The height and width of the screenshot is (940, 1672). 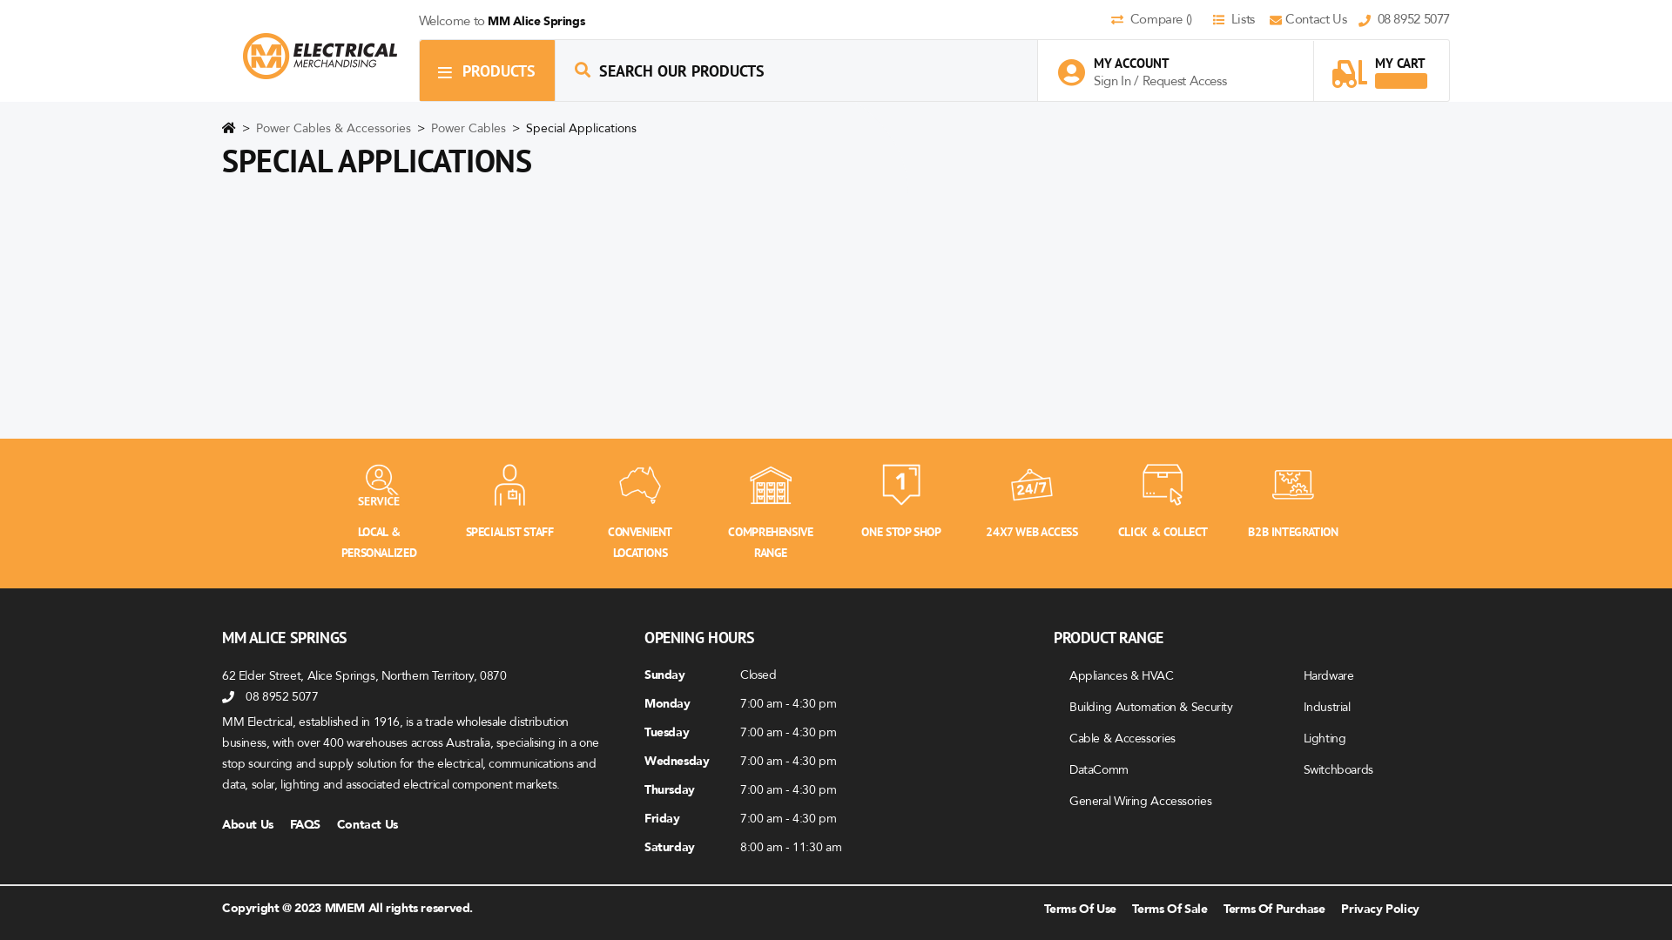 I want to click on Power Cables & Accessories, so click(x=335, y=129).